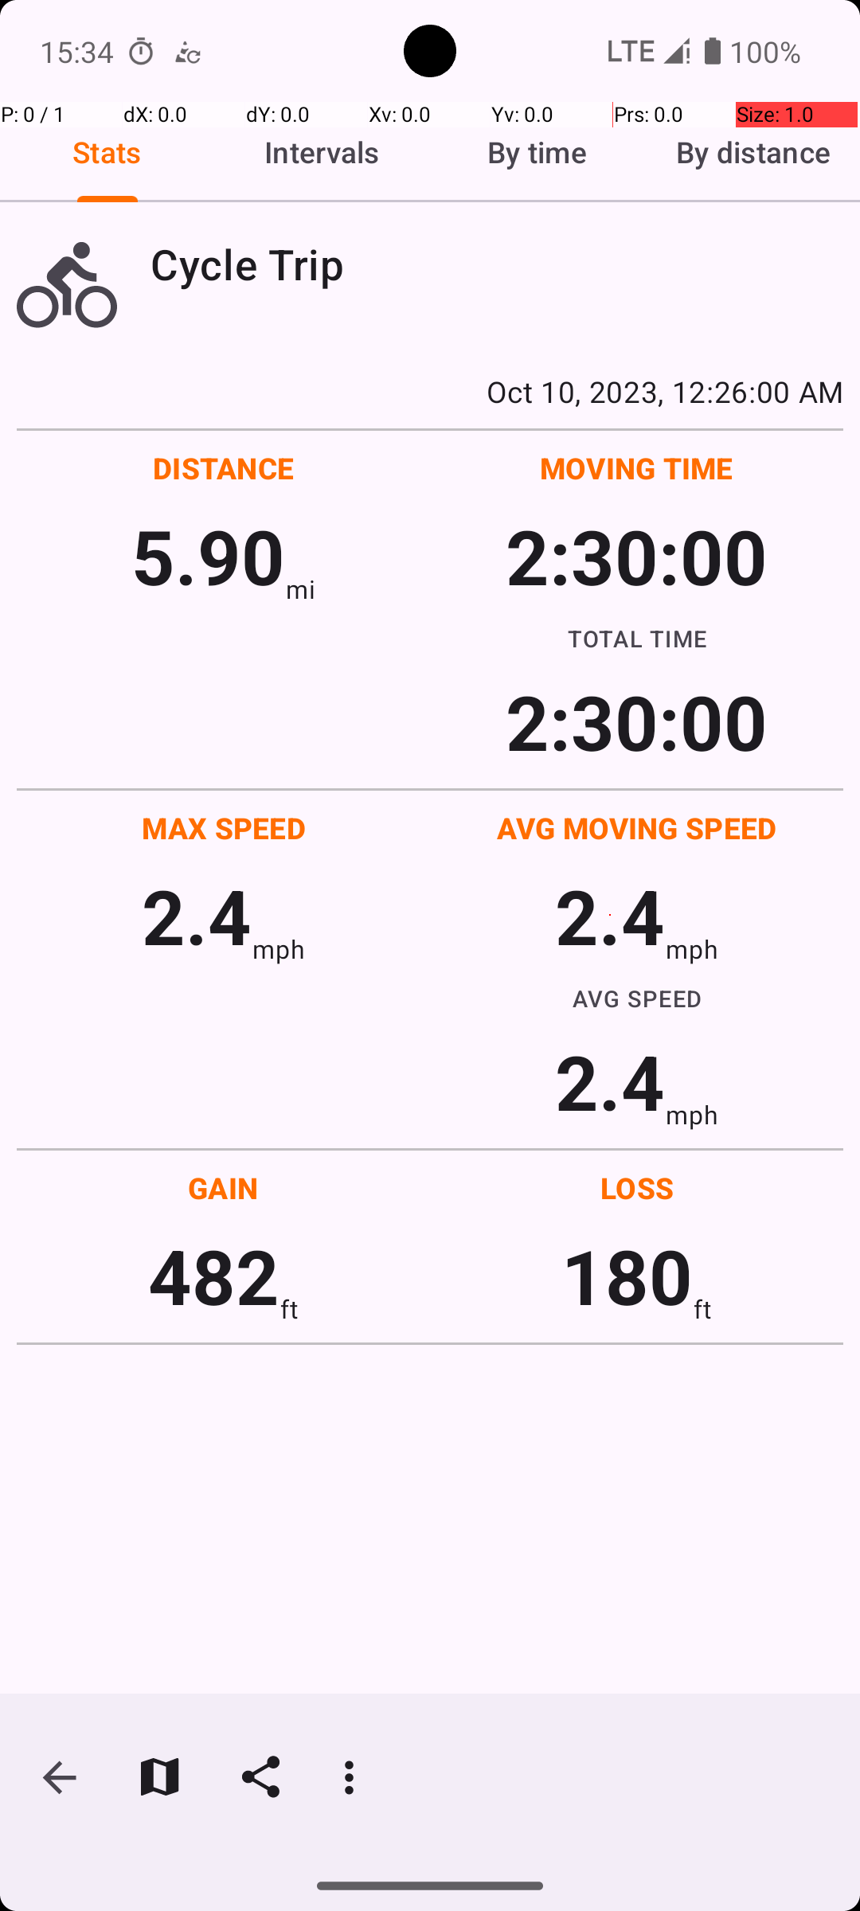 The height and width of the screenshot is (1911, 860). Describe the element at coordinates (209, 556) in the screenshot. I see `5.90` at that location.